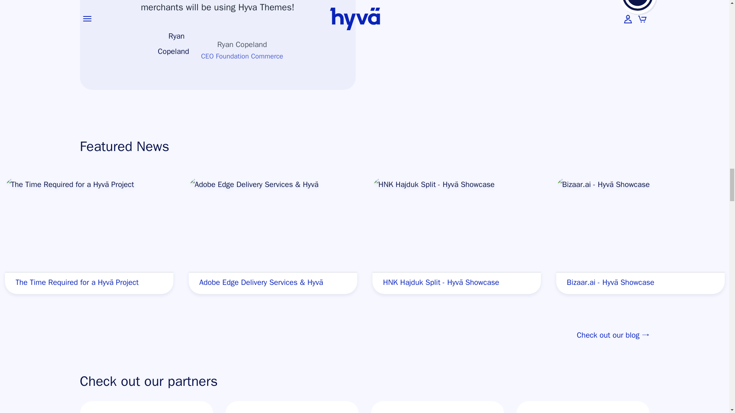  Describe the element at coordinates (437, 407) in the screenshot. I see `Snowdog` at that location.